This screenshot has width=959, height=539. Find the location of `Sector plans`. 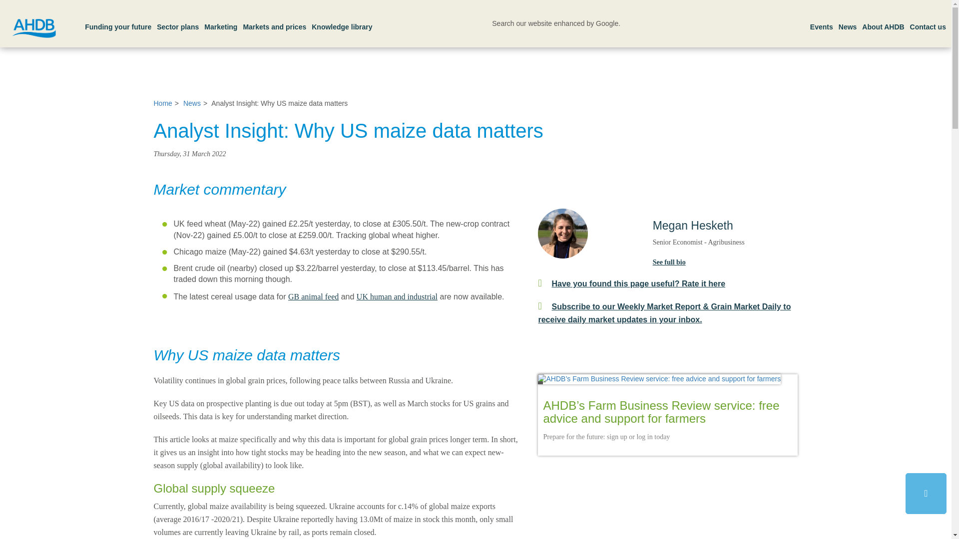

Sector plans is located at coordinates (178, 21).